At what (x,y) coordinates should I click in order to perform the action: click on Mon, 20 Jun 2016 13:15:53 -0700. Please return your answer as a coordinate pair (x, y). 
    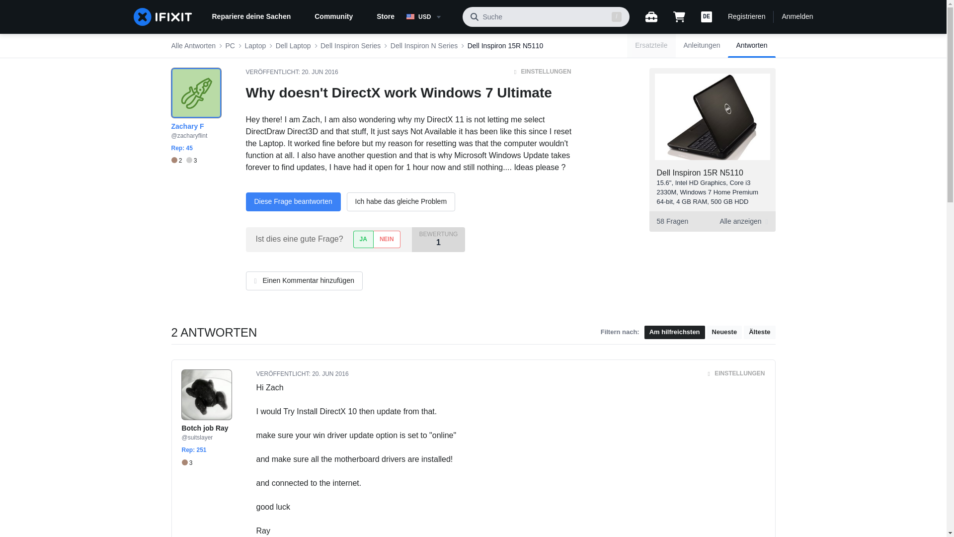
    Looking at the image, I should click on (330, 374).